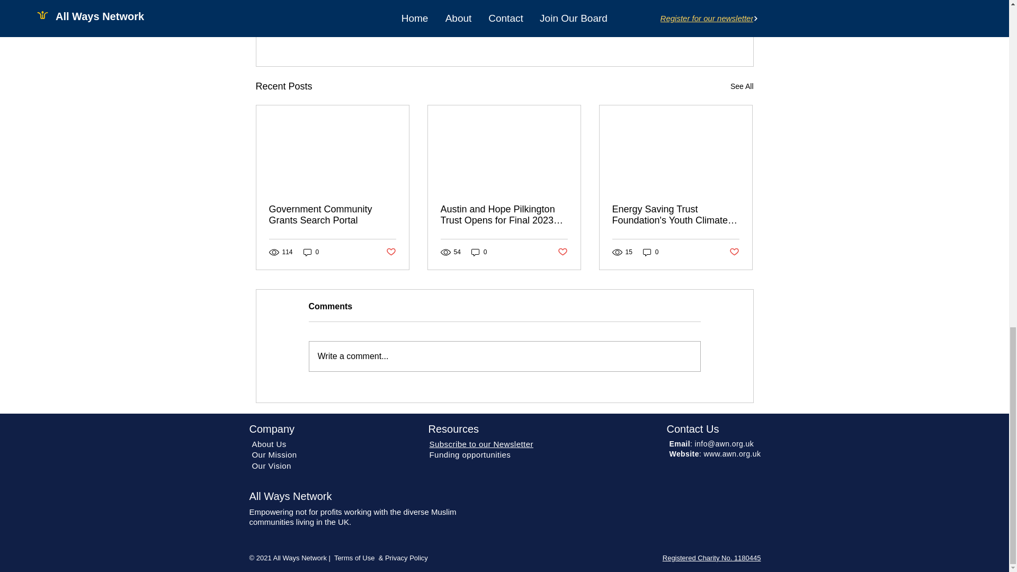  Describe the element at coordinates (269, 444) in the screenshot. I see `About Us` at that location.